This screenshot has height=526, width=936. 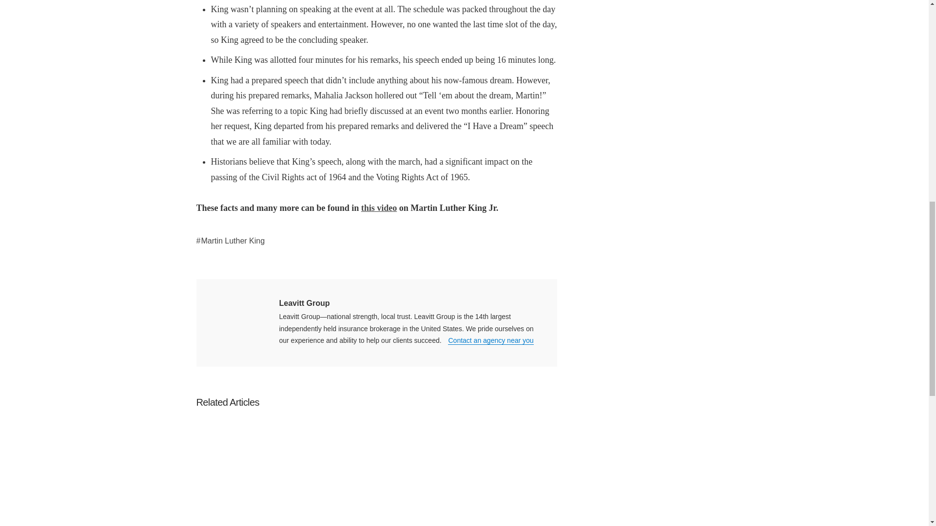 What do you see at coordinates (254, 474) in the screenshot?
I see `Daylight Saving Time Trivia` at bounding box center [254, 474].